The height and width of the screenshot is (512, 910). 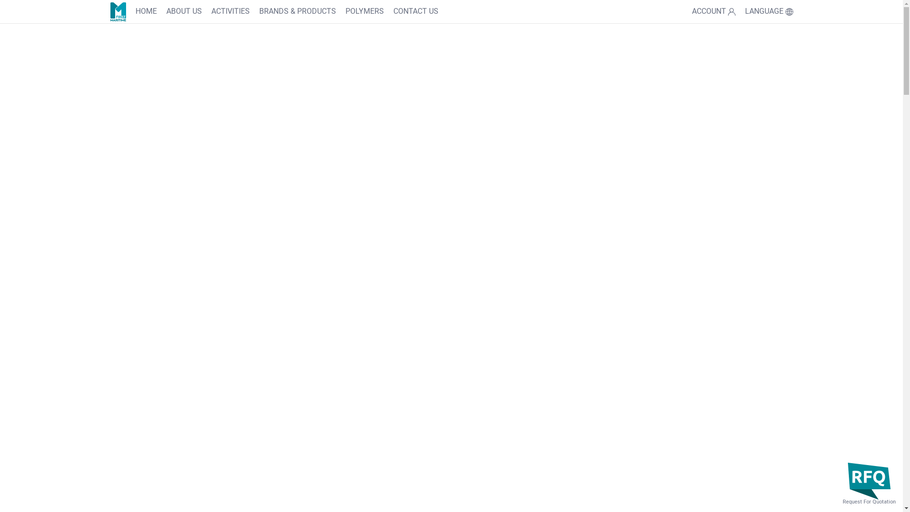 I want to click on Request For Quotation, so click(x=869, y=484).